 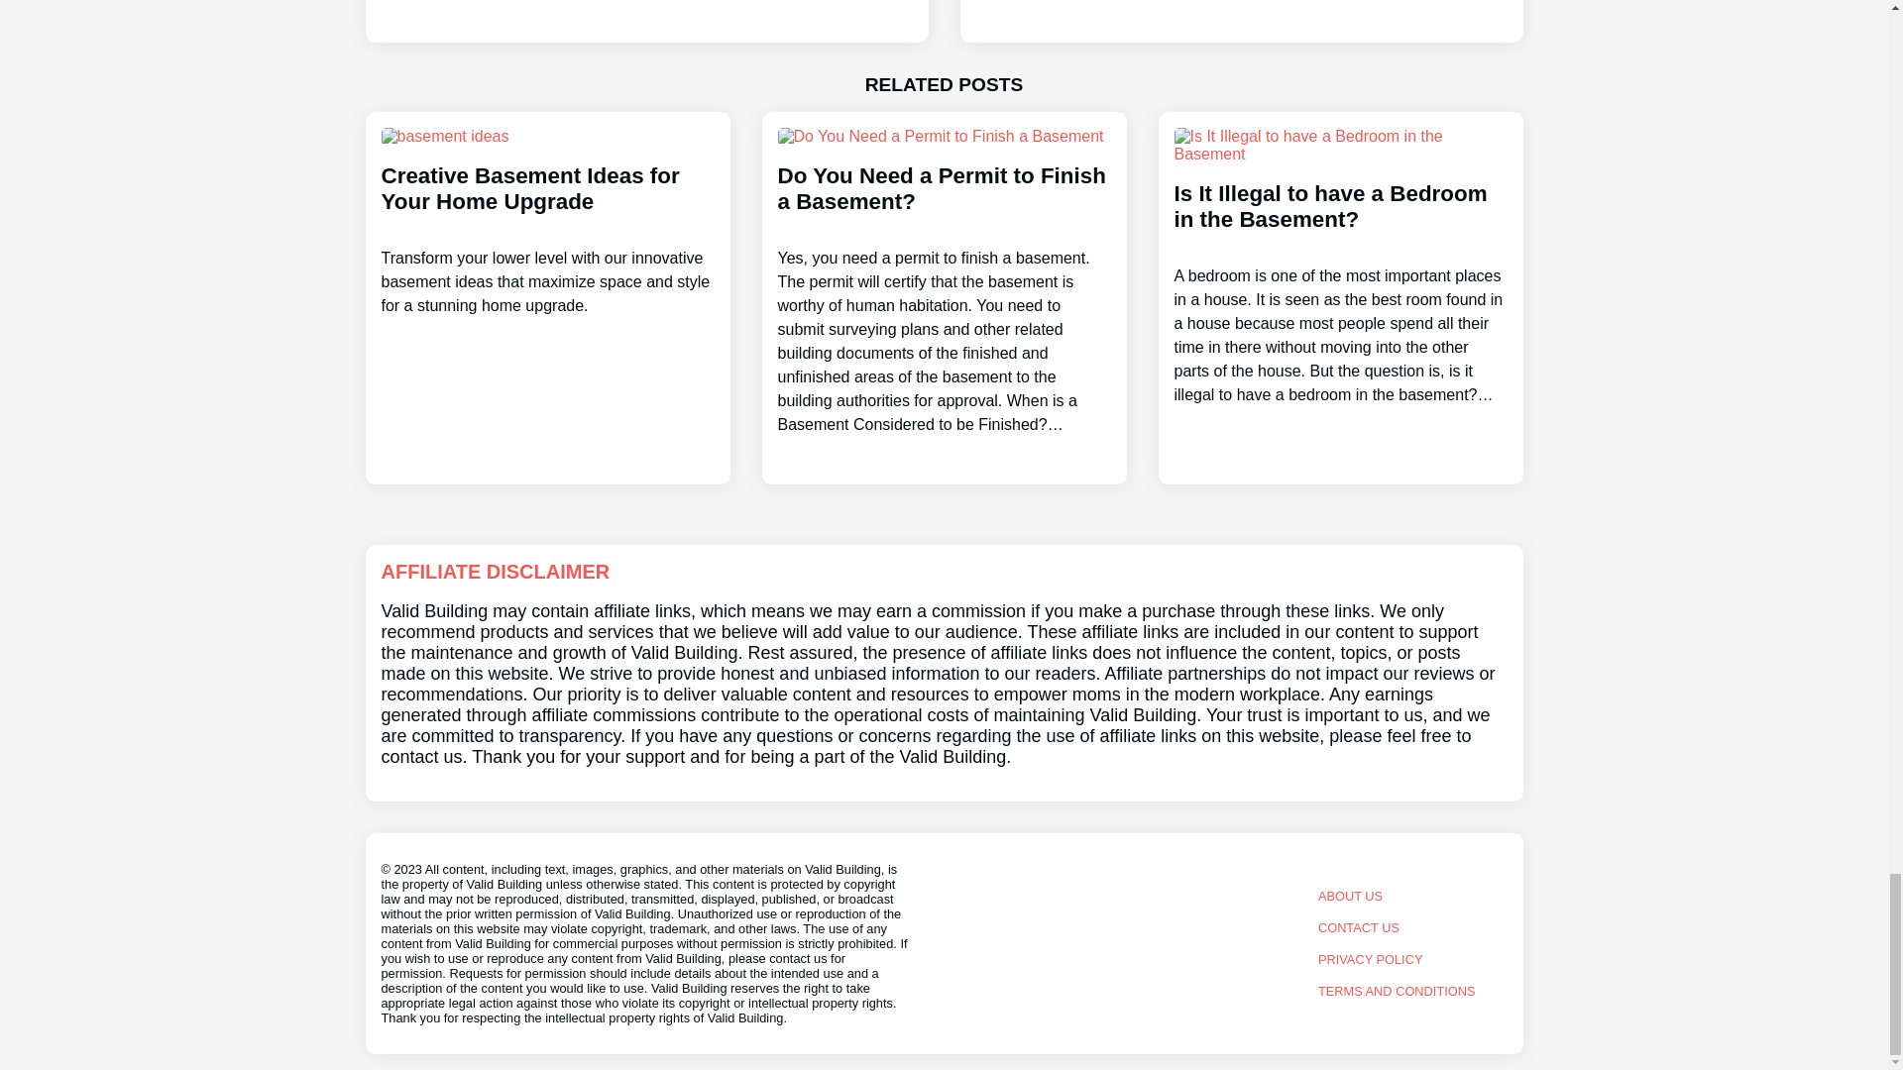 I want to click on Do You Need a Permit to Finish a Basement?, so click(x=1241, y=22).